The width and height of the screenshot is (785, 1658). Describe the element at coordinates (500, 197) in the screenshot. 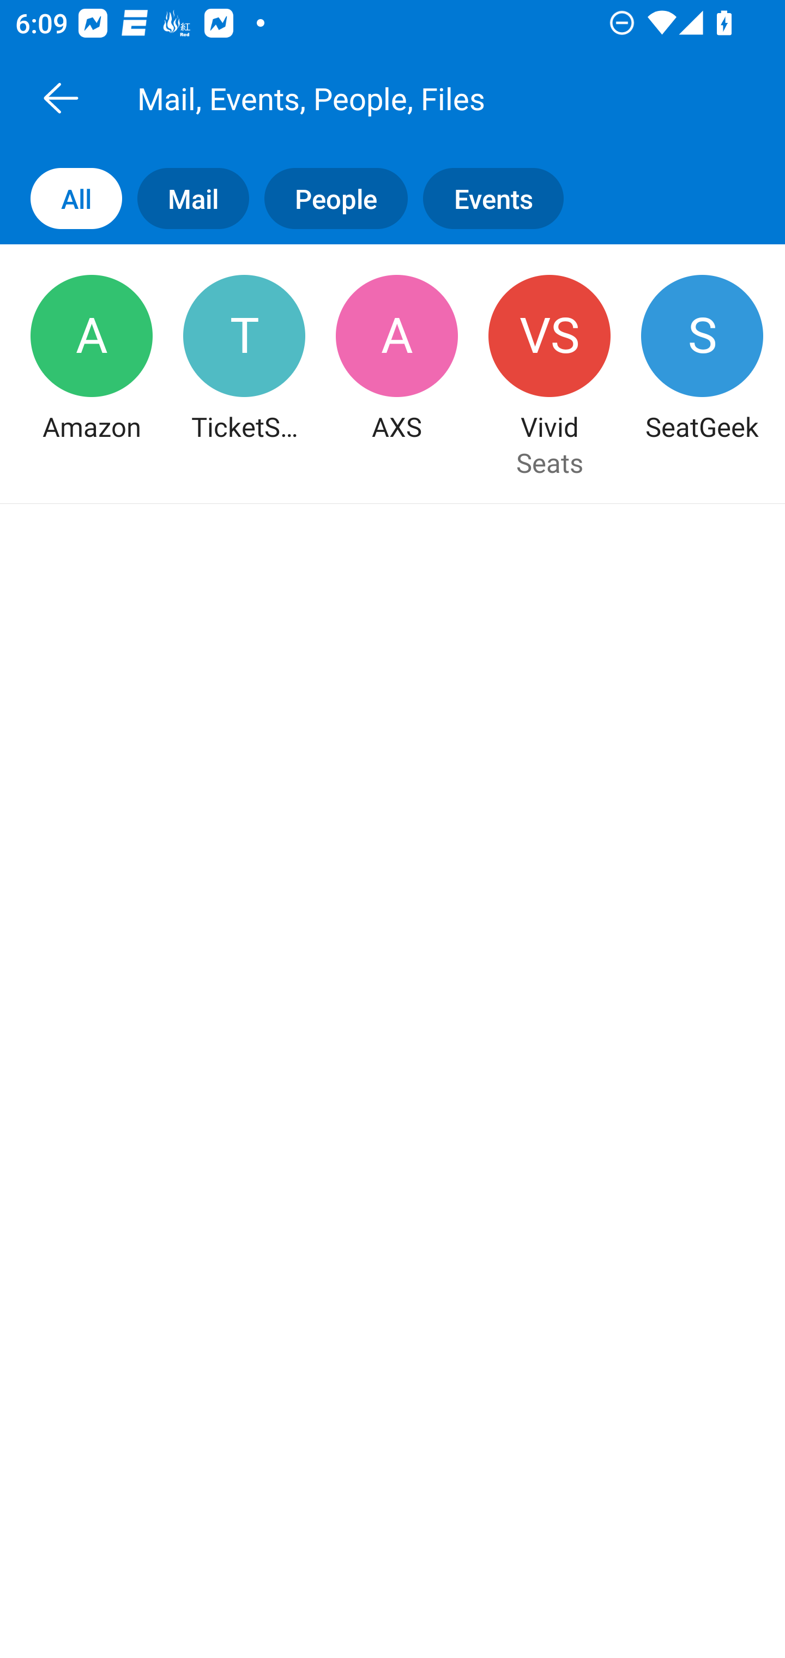

I see `Events` at that location.